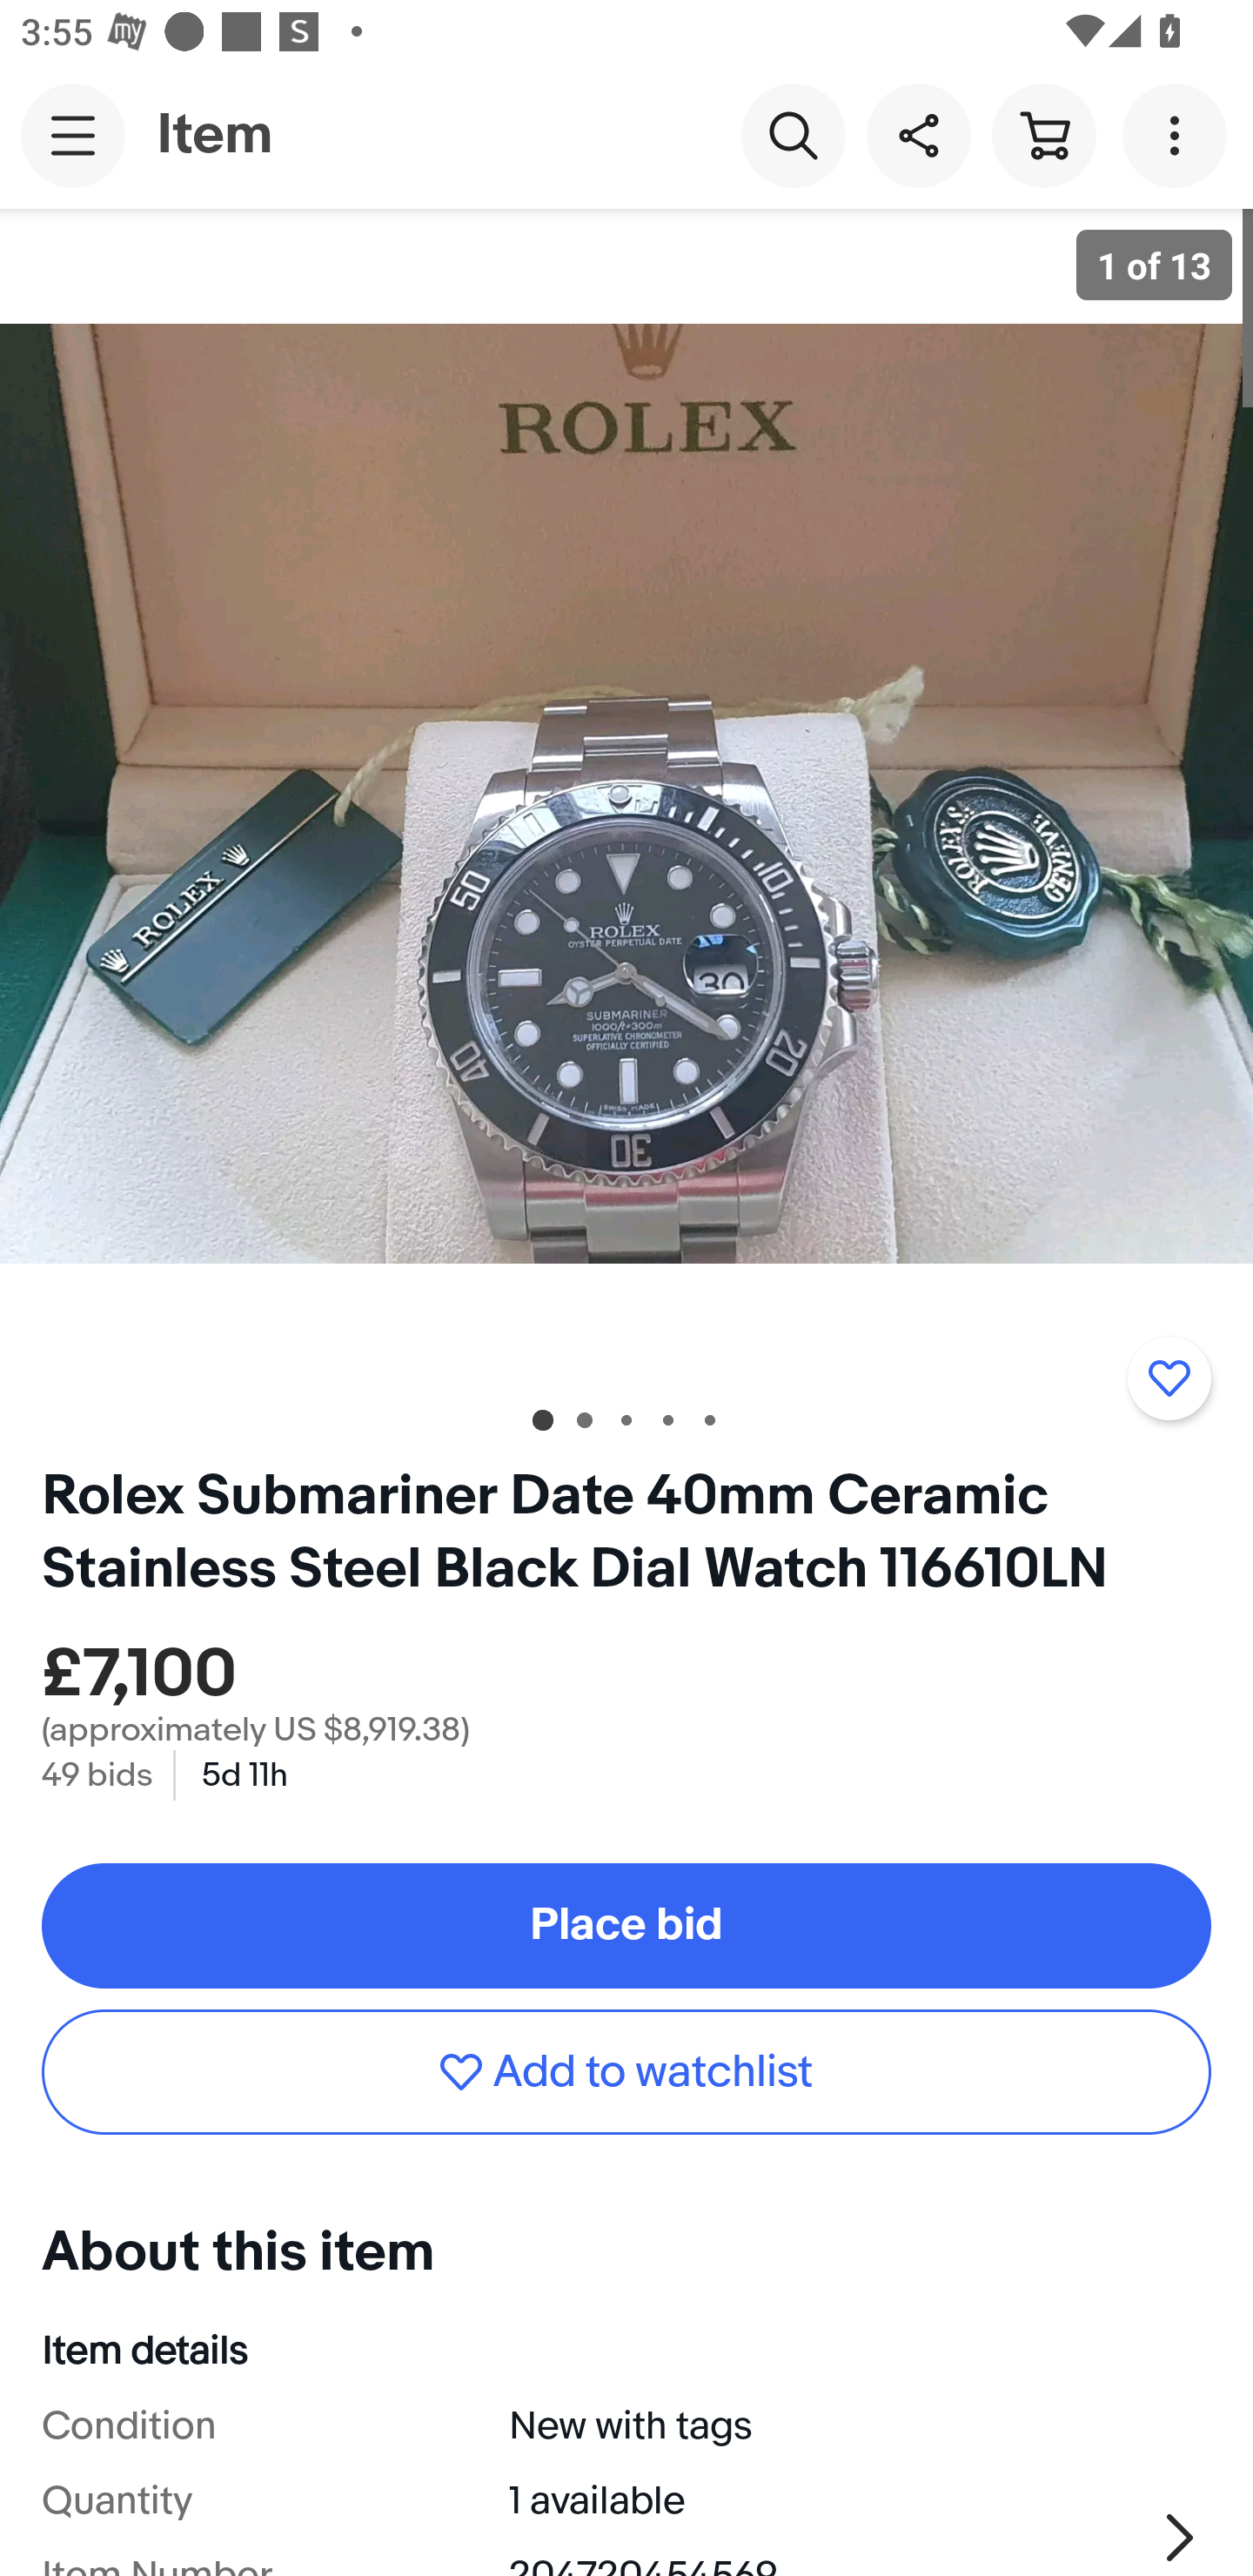 The height and width of the screenshot is (2576, 1253). Describe the element at coordinates (73, 135) in the screenshot. I see `Main navigation, open` at that location.